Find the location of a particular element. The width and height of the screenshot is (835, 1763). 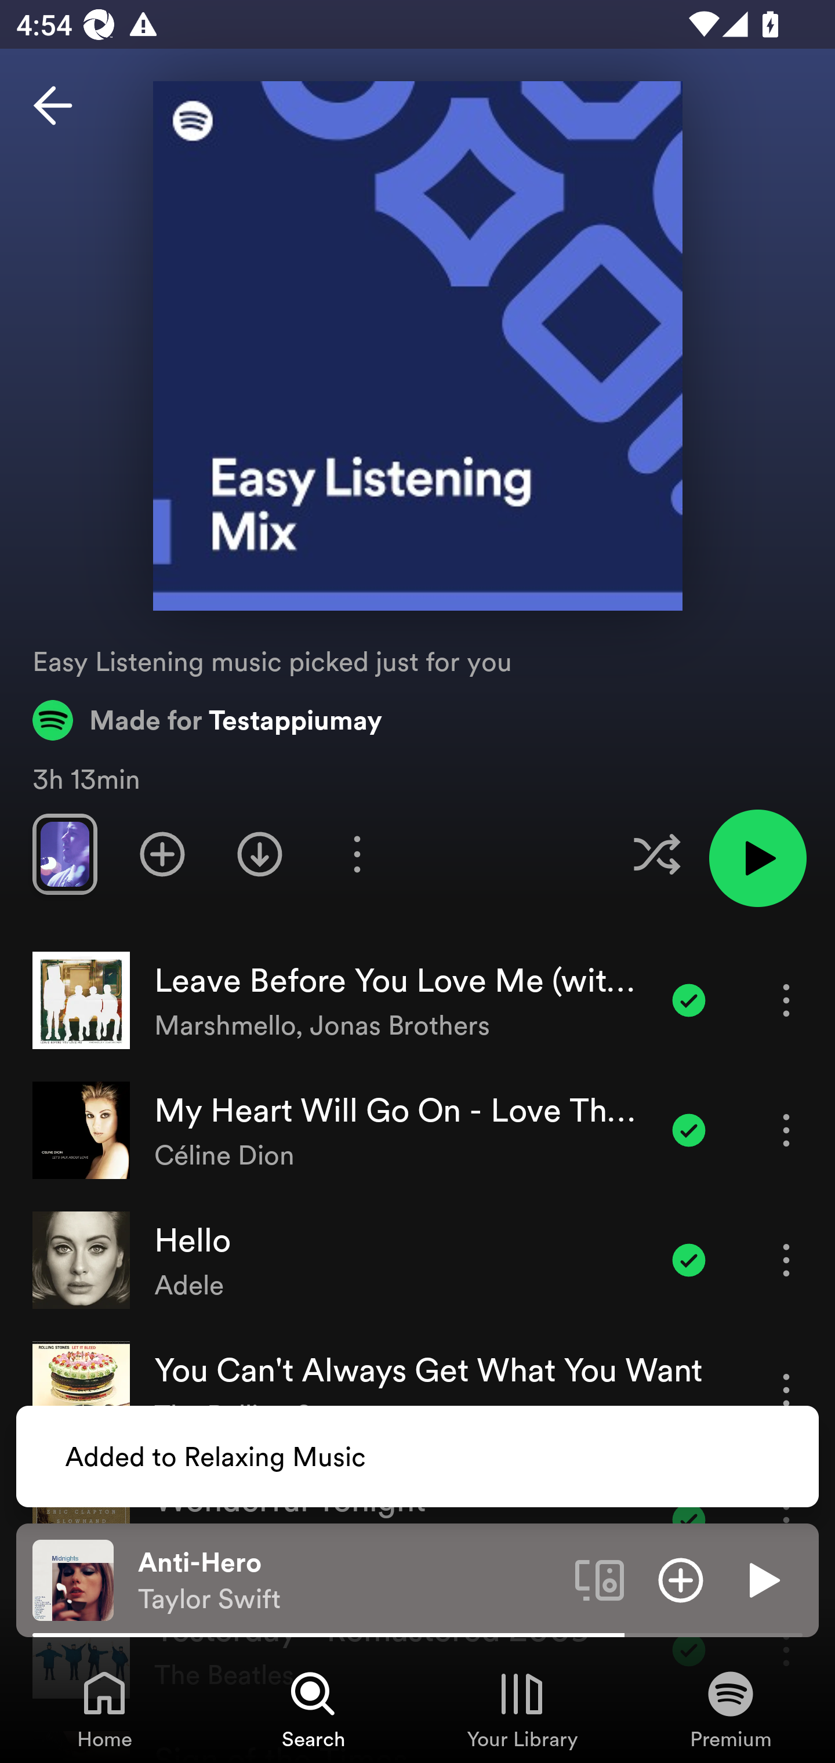

More options for song Hello is located at coordinates (786, 1260).